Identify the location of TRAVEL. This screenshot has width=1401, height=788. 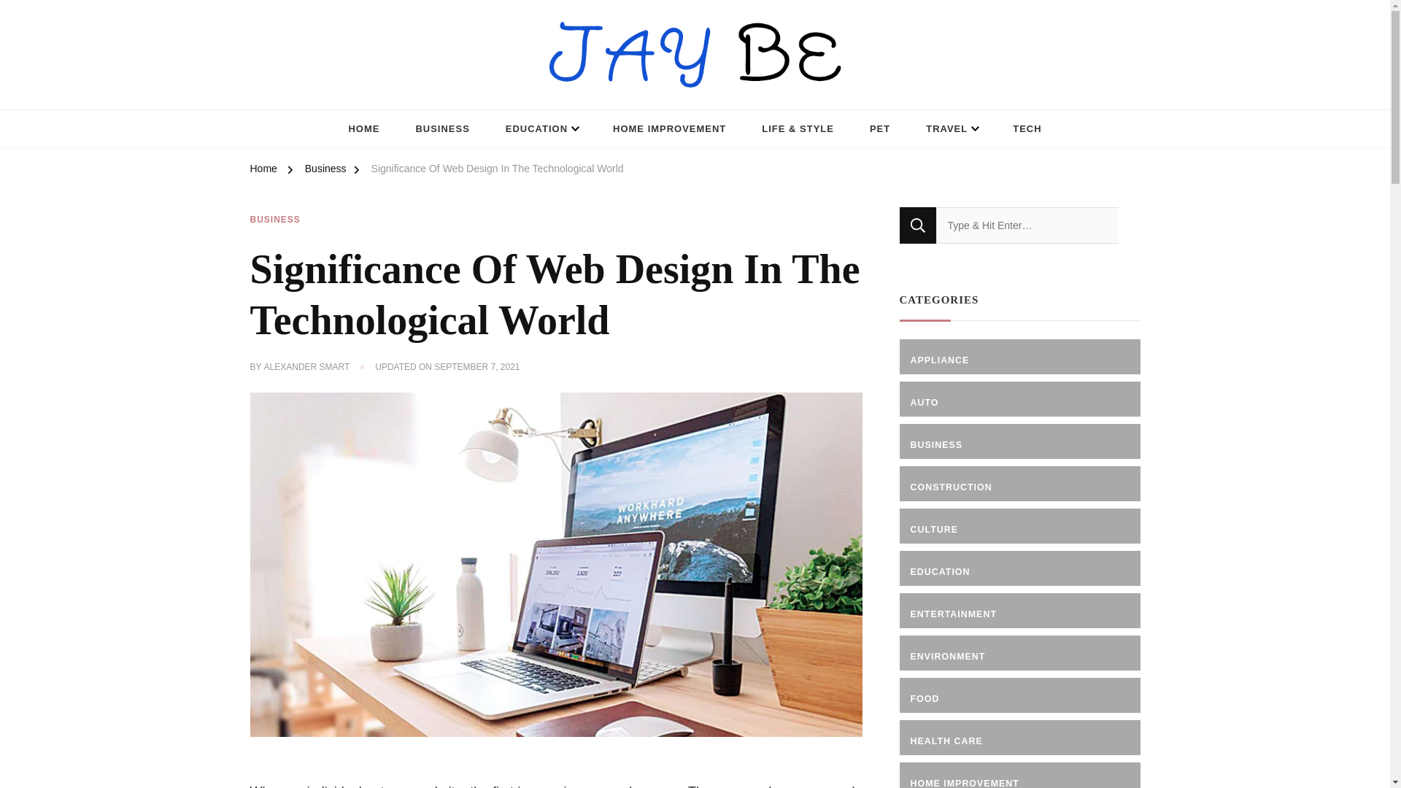
(952, 130).